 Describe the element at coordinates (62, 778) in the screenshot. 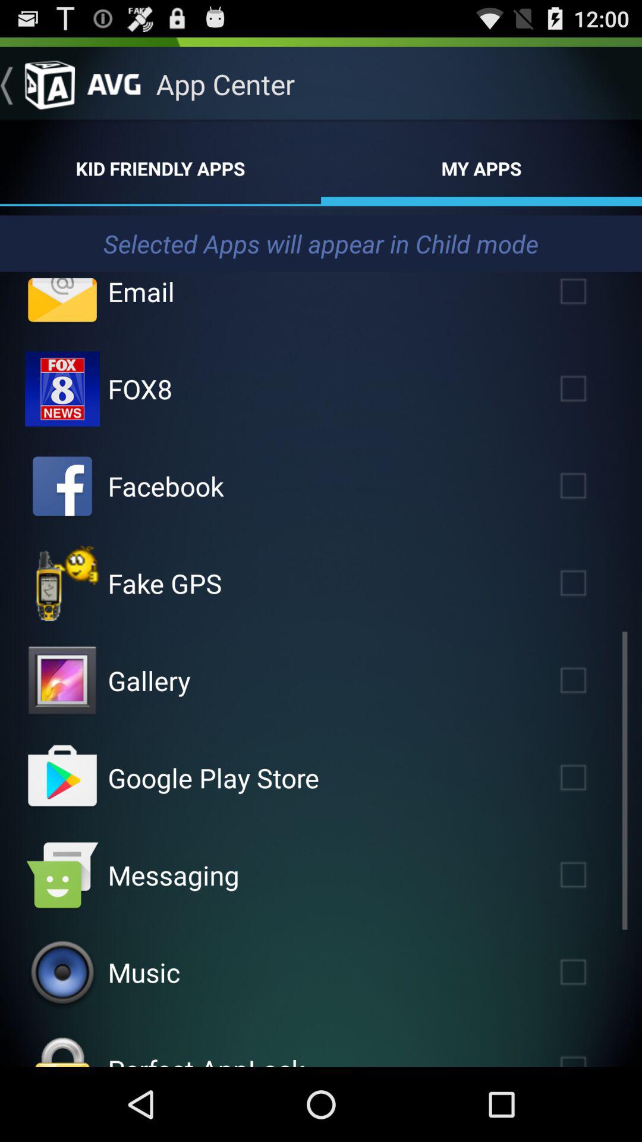

I see `tap to launch app` at that location.